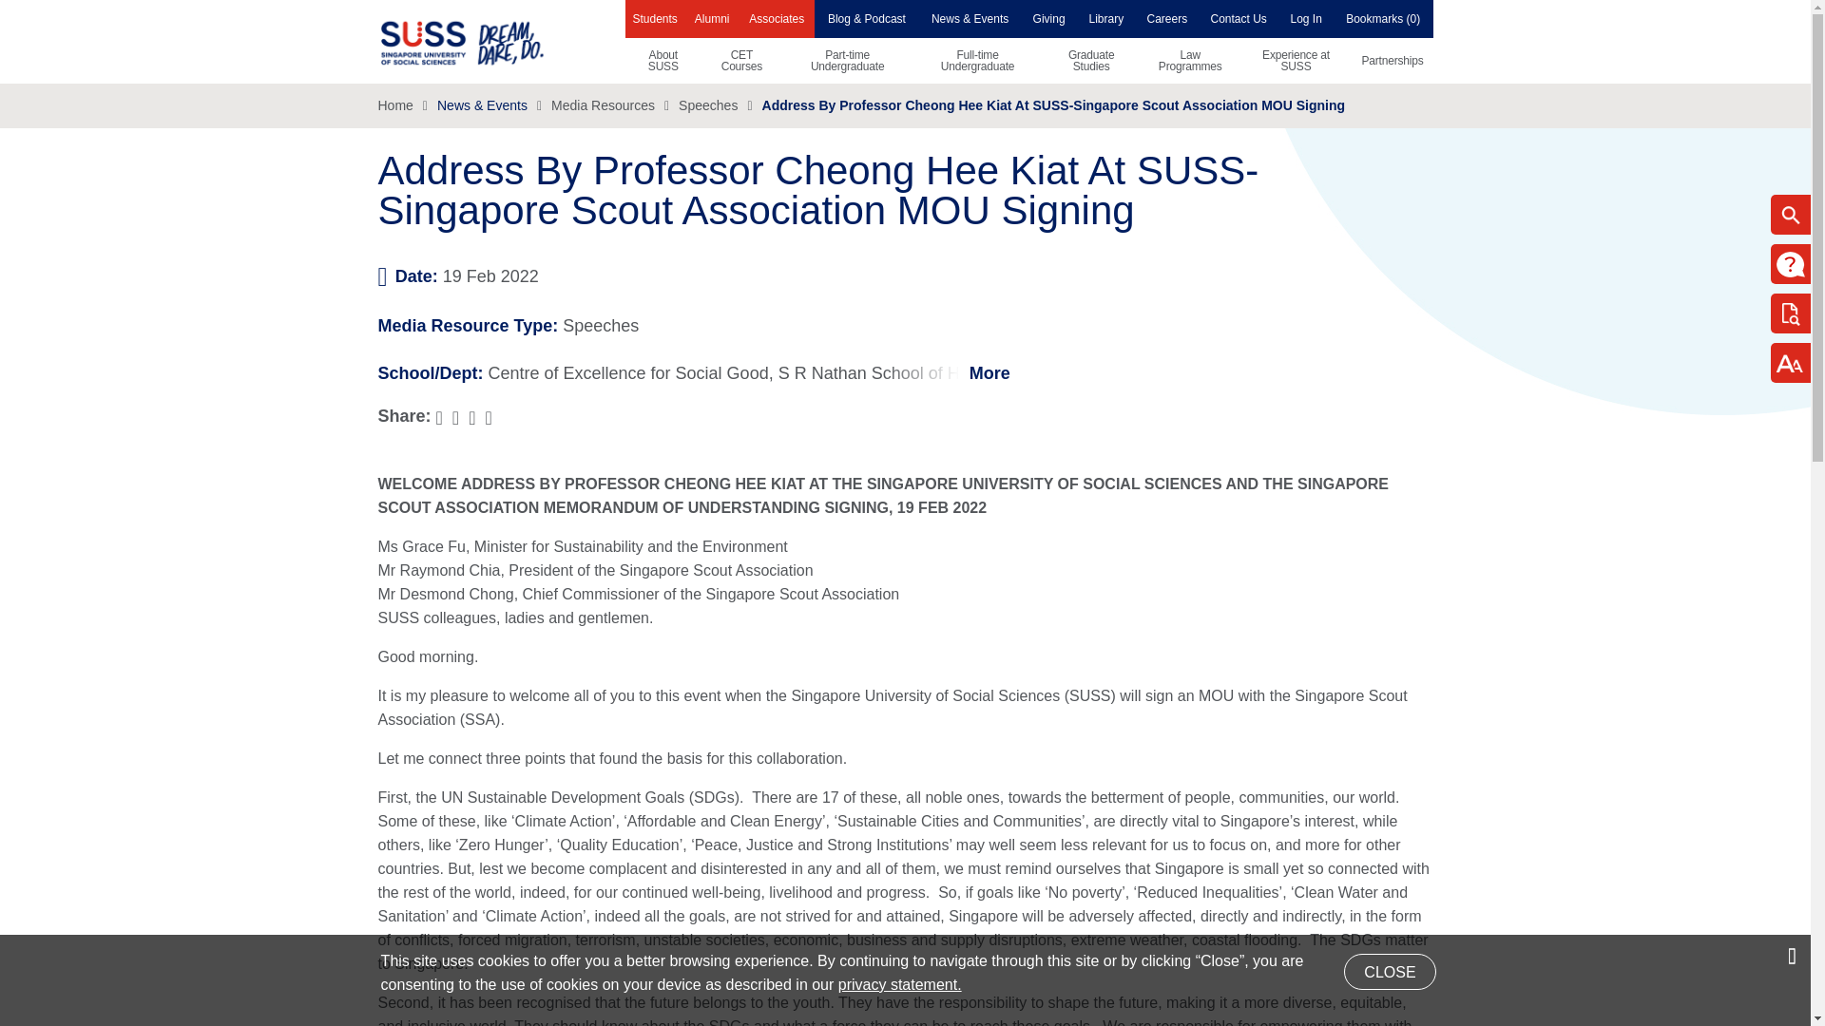  Describe the element at coordinates (663, 60) in the screenshot. I see `About SUSS` at that location.